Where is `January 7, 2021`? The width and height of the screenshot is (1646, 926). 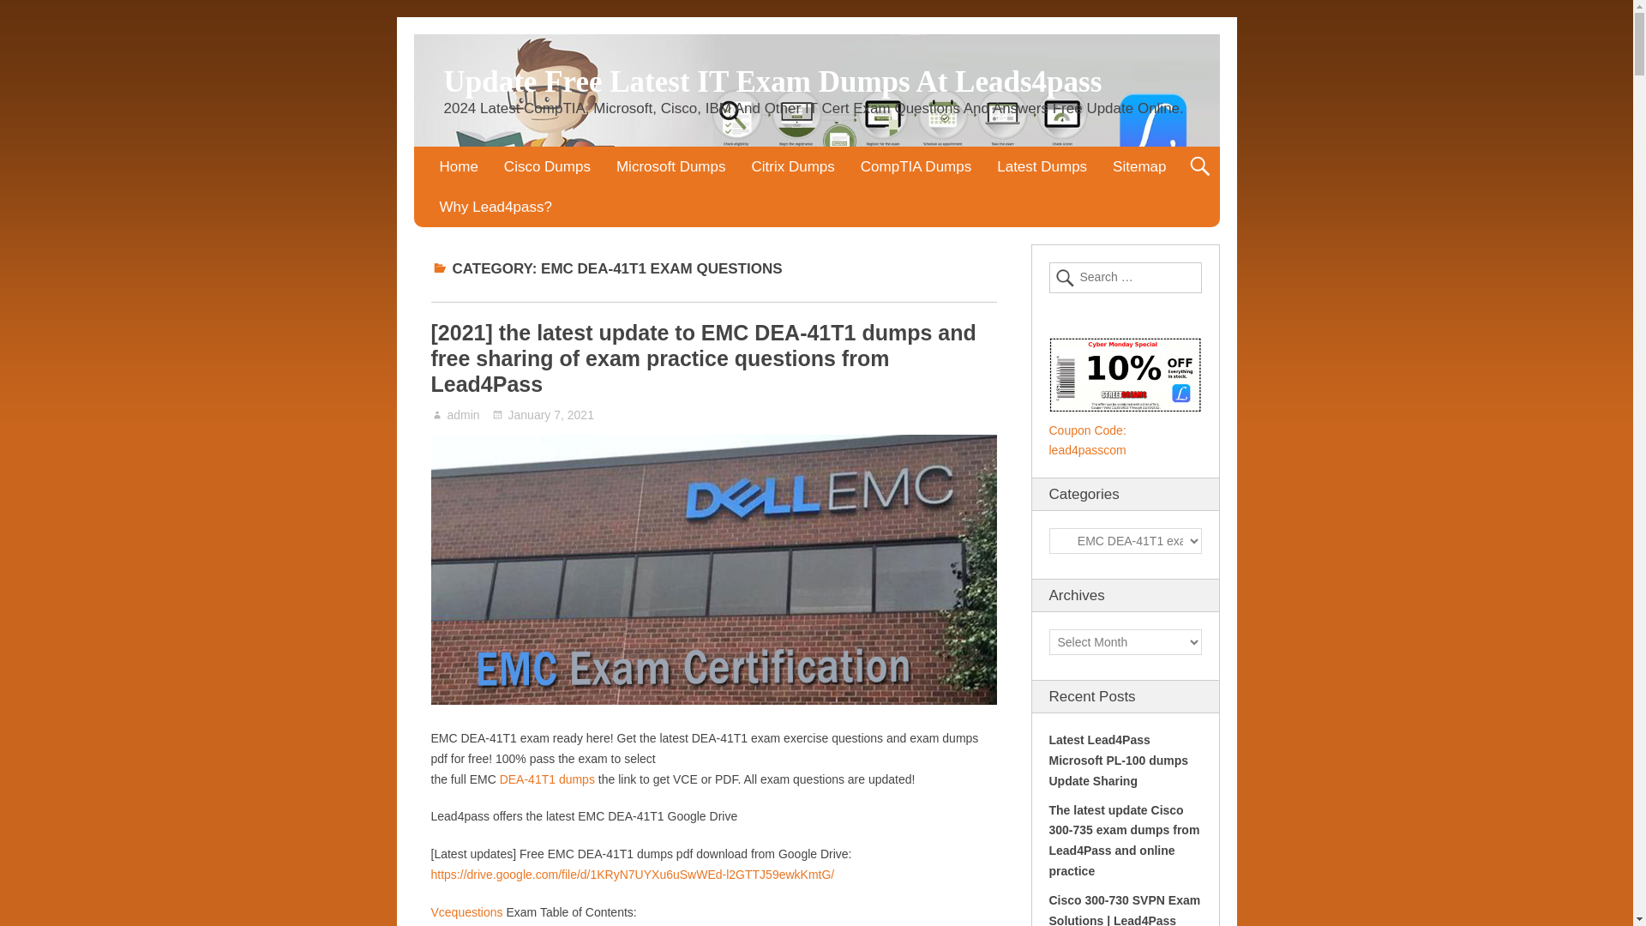 January 7, 2021 is located at coordinates (544, 415).